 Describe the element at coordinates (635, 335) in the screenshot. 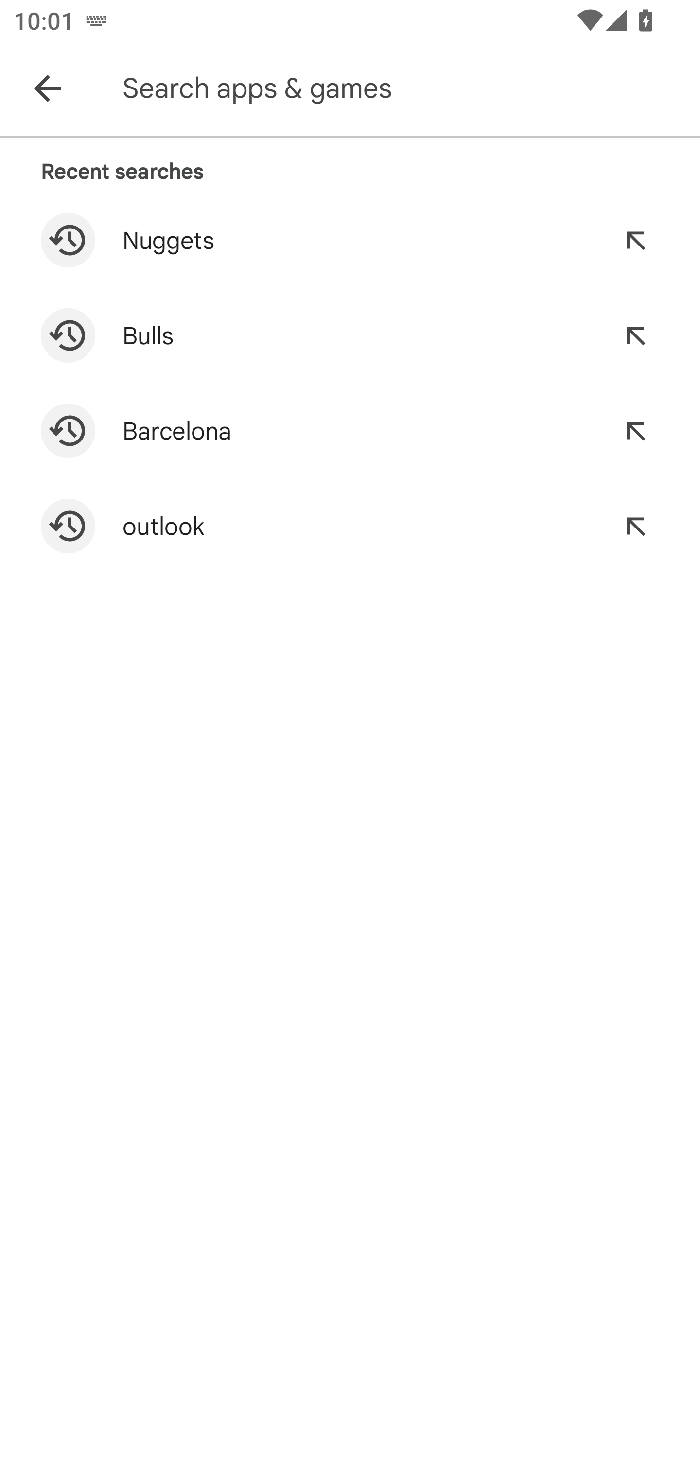

I see `Refine search to "Bulls"` at that location.